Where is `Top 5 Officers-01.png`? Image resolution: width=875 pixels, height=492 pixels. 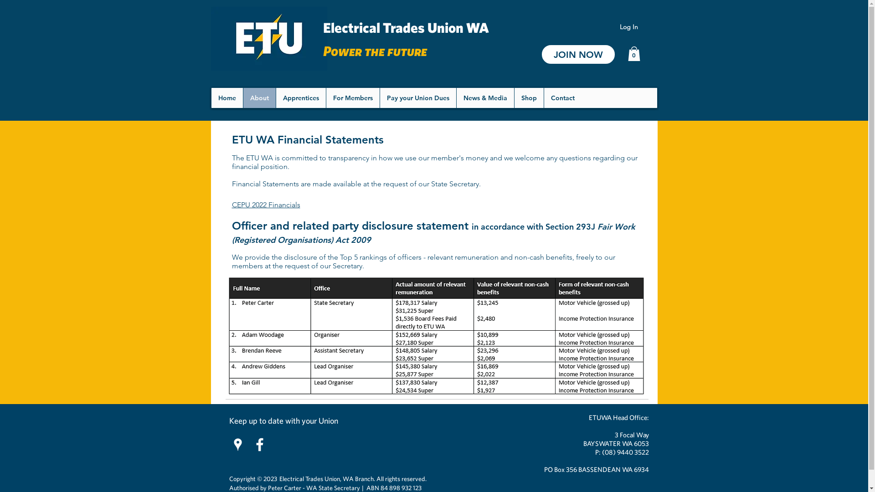
Top 5 Officers-01.png is located at coordinates (437, 336).